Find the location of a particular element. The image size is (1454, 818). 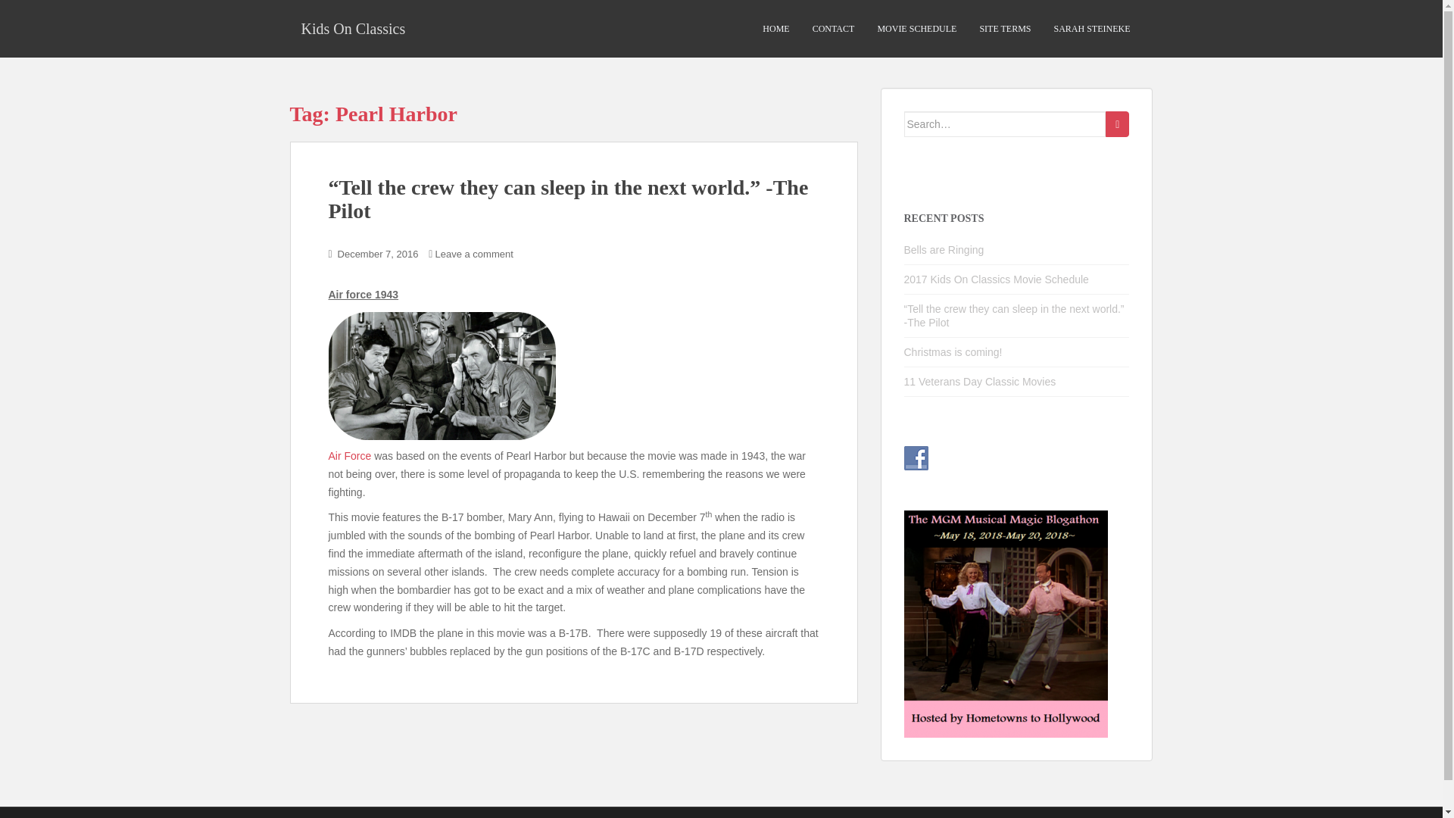

Sarah Steineke is located at coordinates (1092, 29).